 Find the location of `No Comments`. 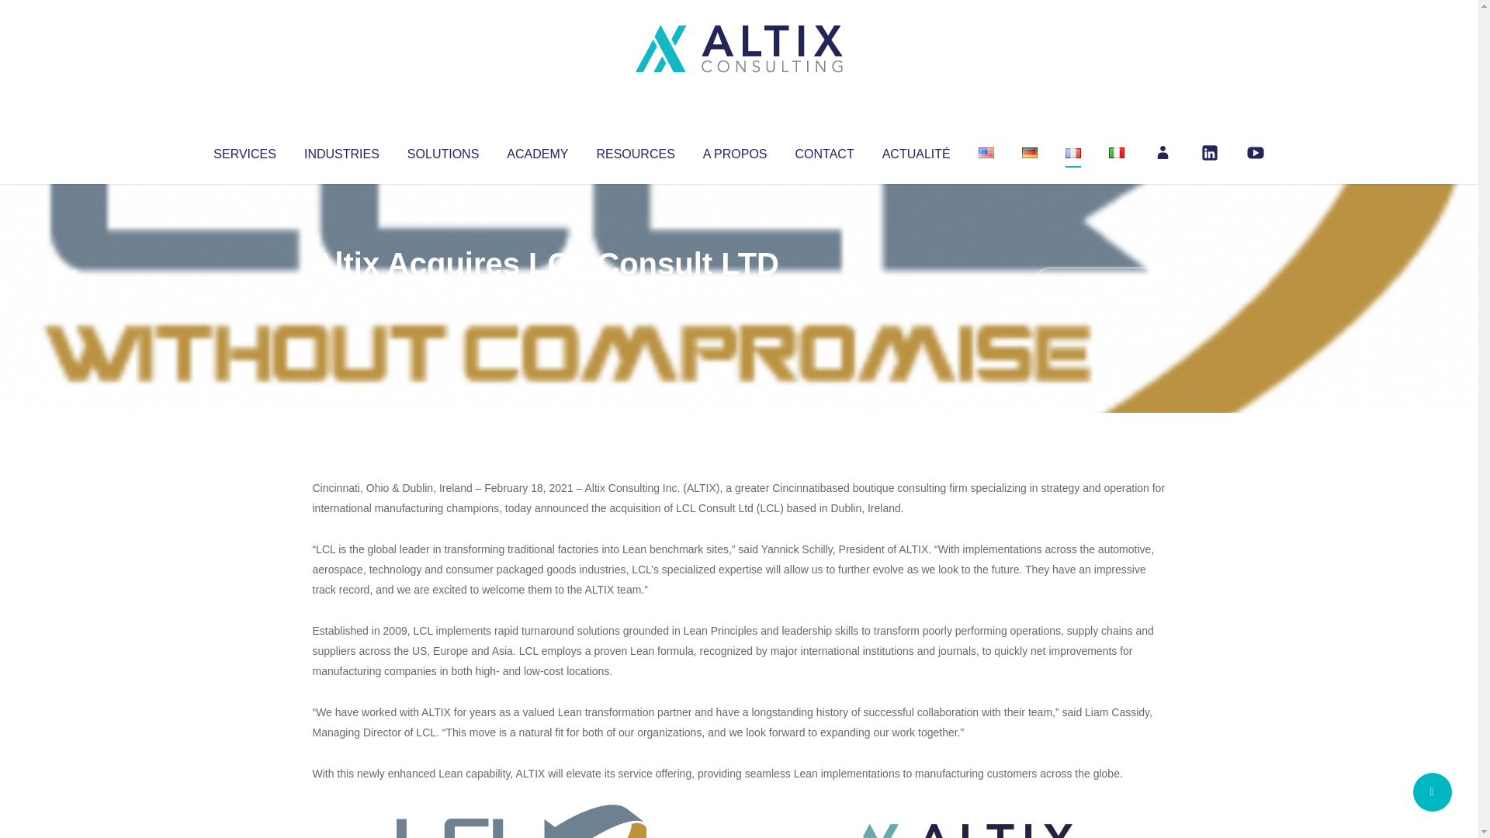

No Comments is located at coordinates (1099, 284).